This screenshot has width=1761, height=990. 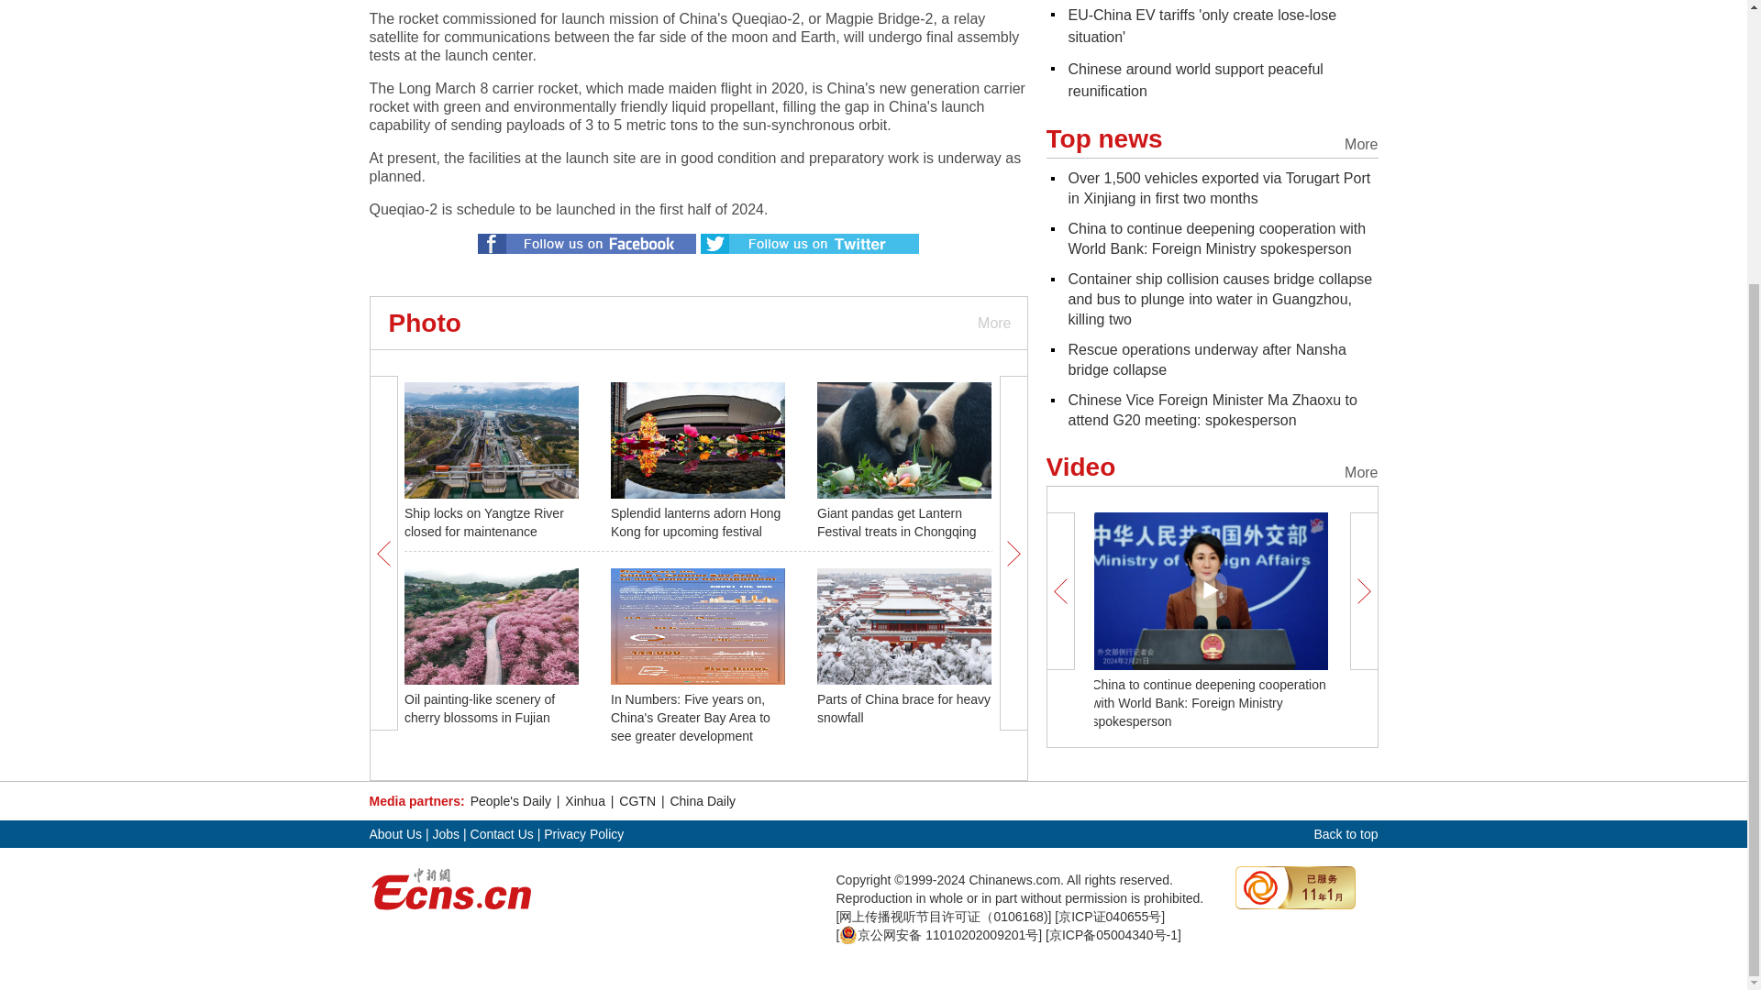 I want to click on Parts of China brace for heavy snowfall, so click(x=903, y=708).